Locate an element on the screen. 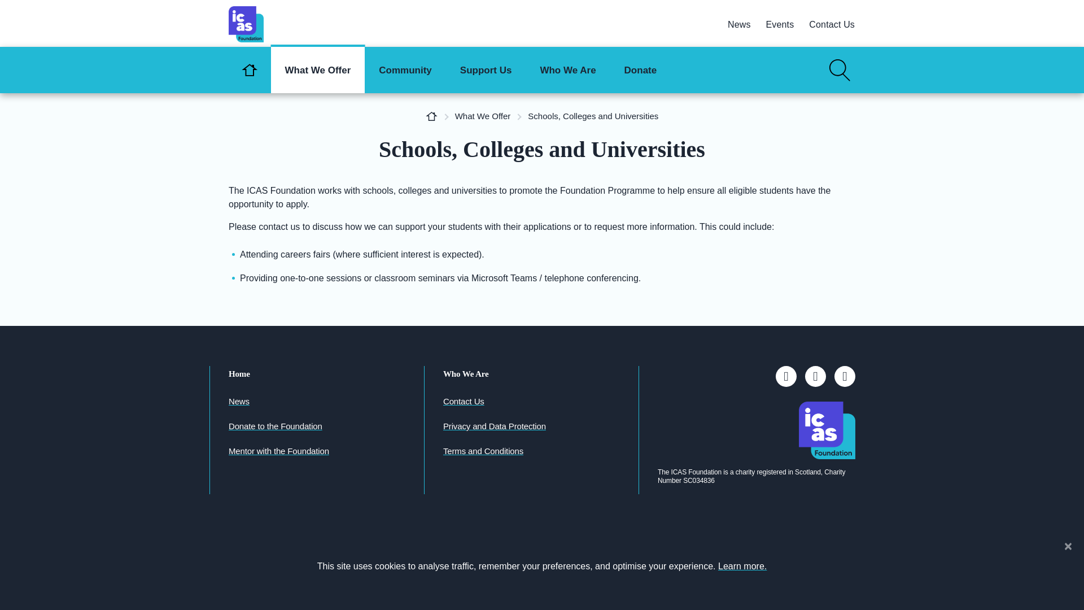  Home is located at coordinates (250, 70).